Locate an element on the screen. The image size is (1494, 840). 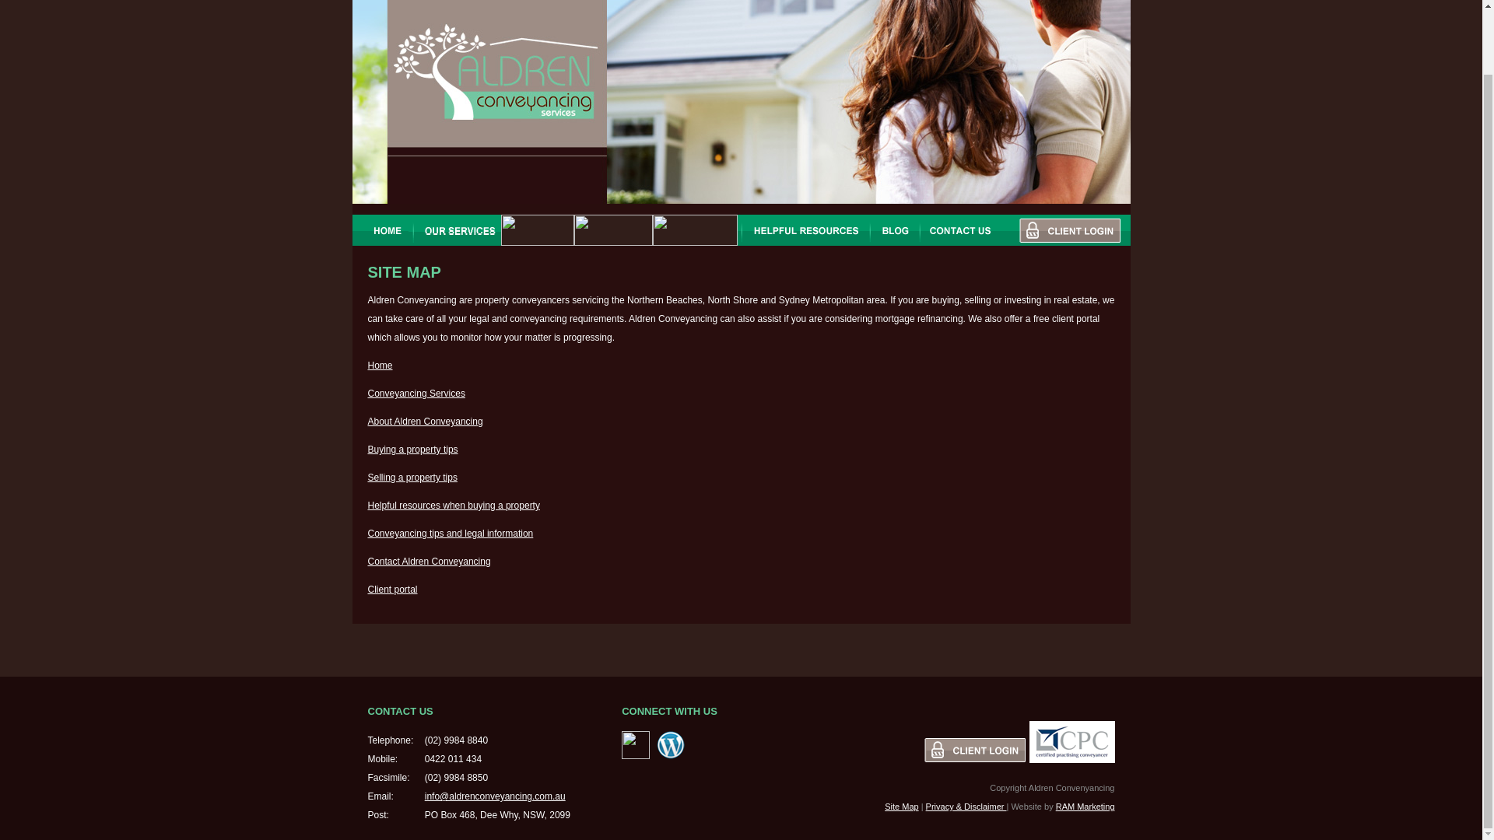
Contact Aldren Conveyancing is located at coordinates (428, 562).